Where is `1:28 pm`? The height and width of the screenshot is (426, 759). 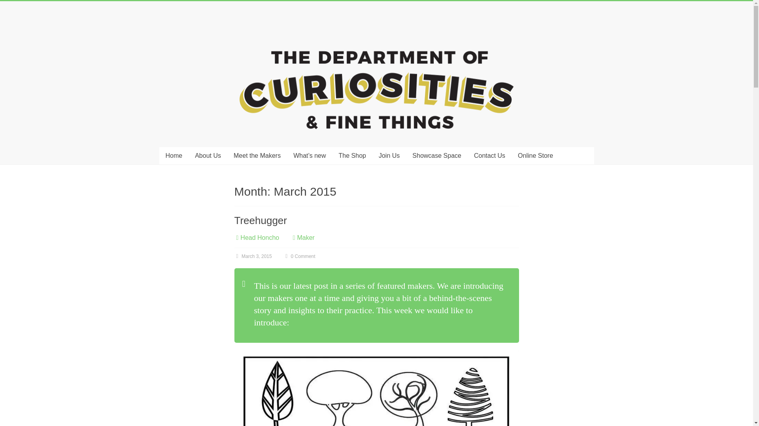 1:28 pm is located at coordinates (253, 256).